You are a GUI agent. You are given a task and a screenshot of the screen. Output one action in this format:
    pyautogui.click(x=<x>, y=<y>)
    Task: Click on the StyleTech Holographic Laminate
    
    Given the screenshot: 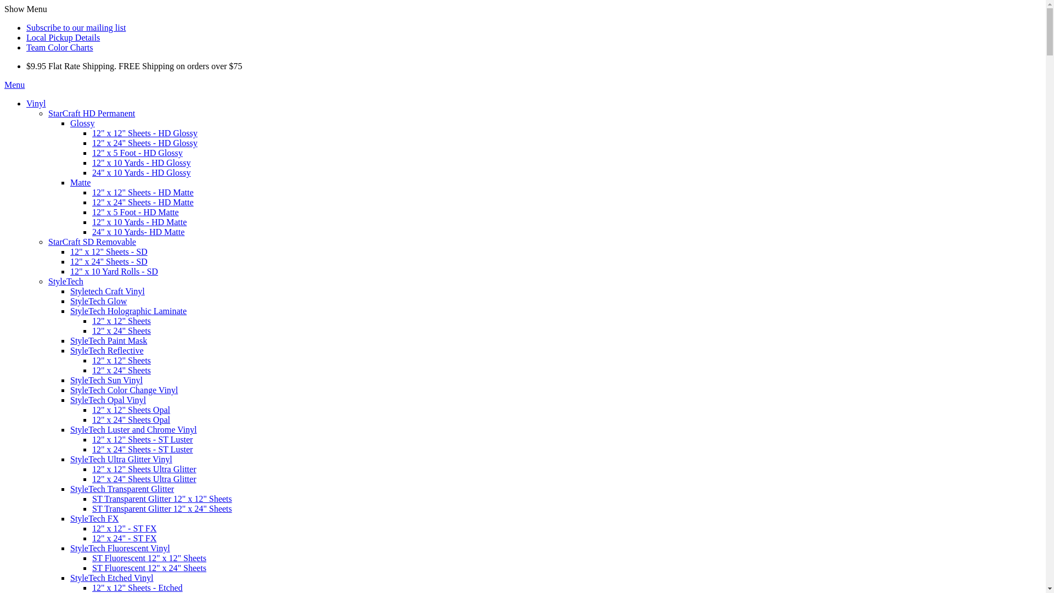 What is the action you would take?
    pyautogui.click(x=128, y=311)
    